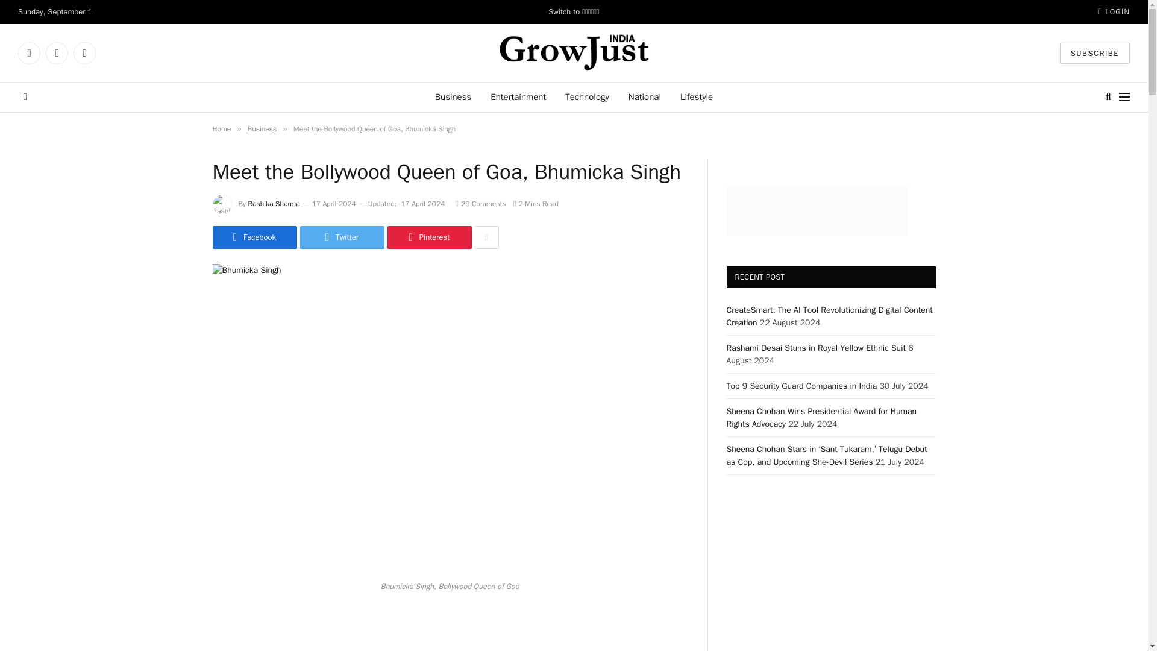 Image resolution: width=1157 pixels, height=651 pixels. I want to click on Facebook, so click(254, 237).